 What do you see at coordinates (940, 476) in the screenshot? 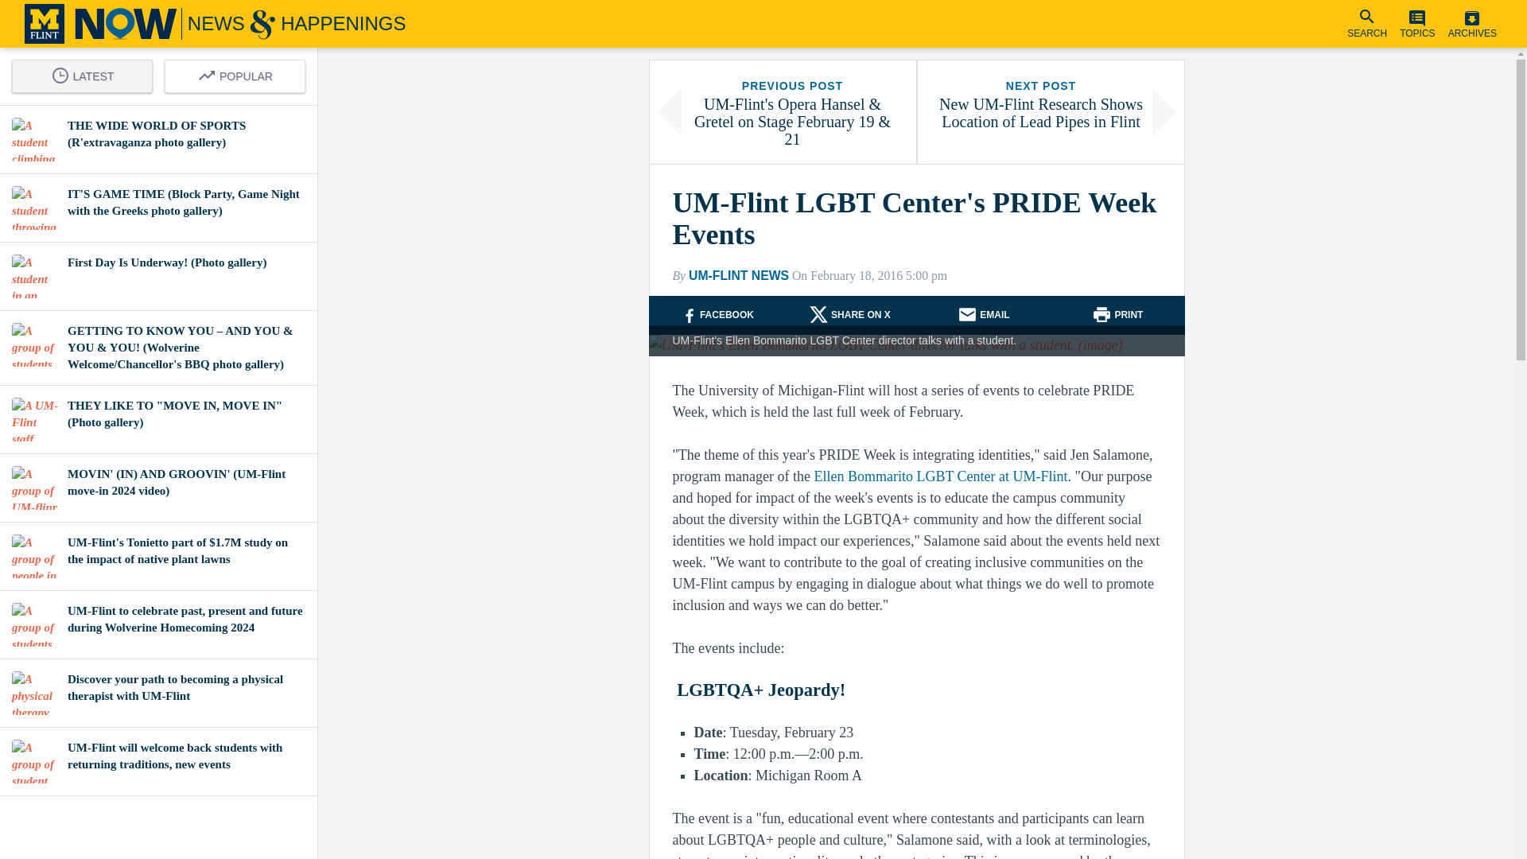
I see `Ellen Bommarito LGBT Center at UM-Flint` at bounding box center [940, 476].